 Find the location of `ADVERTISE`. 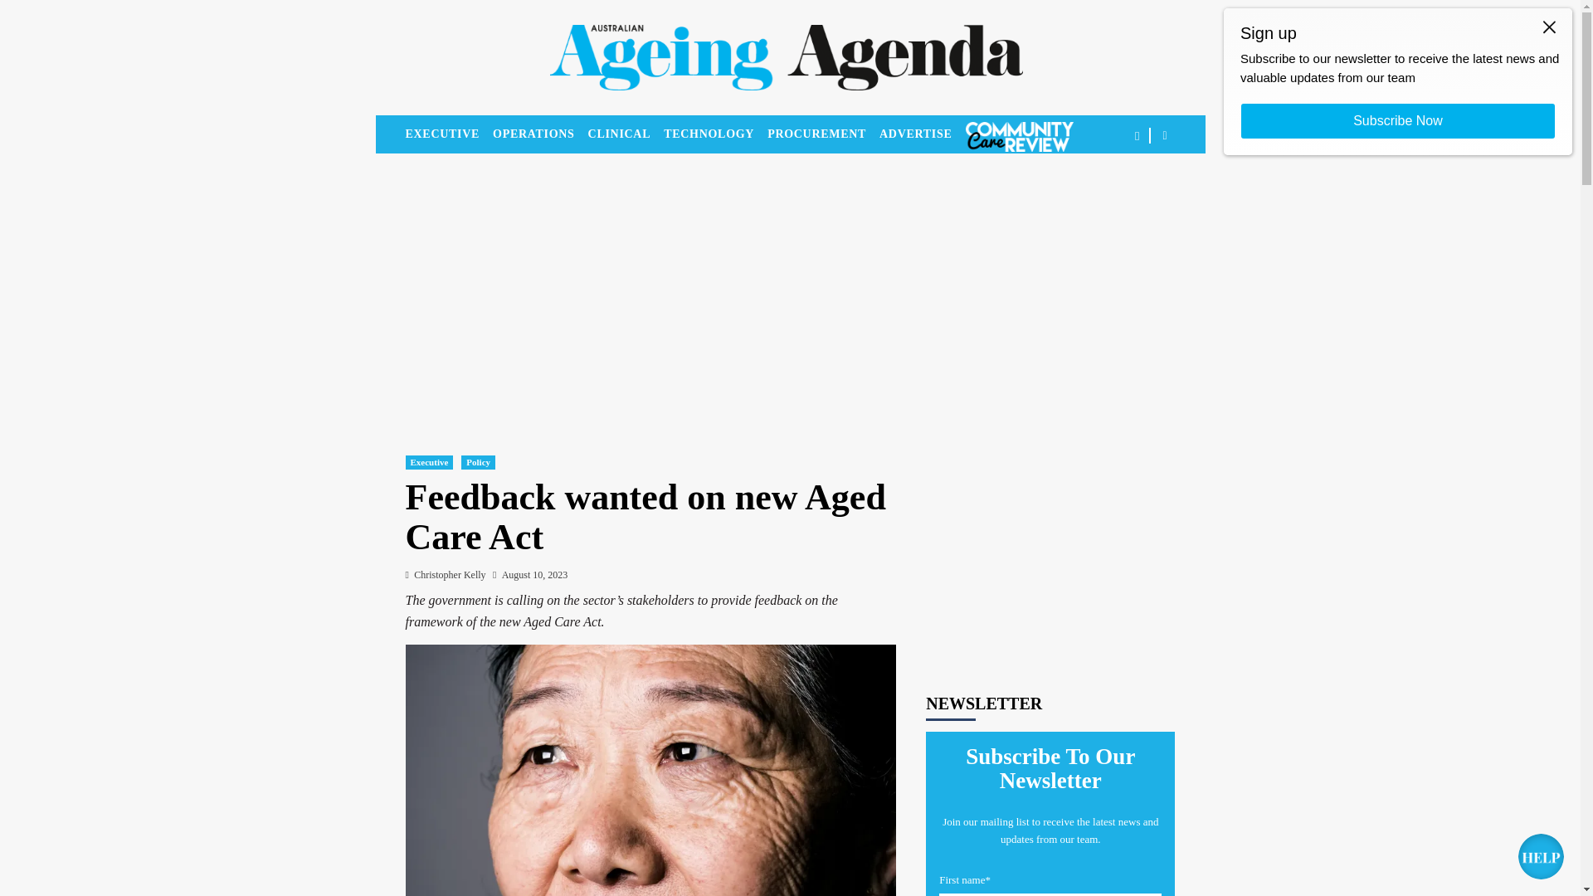

ADVERTISE is located at coordinates (922, 134).